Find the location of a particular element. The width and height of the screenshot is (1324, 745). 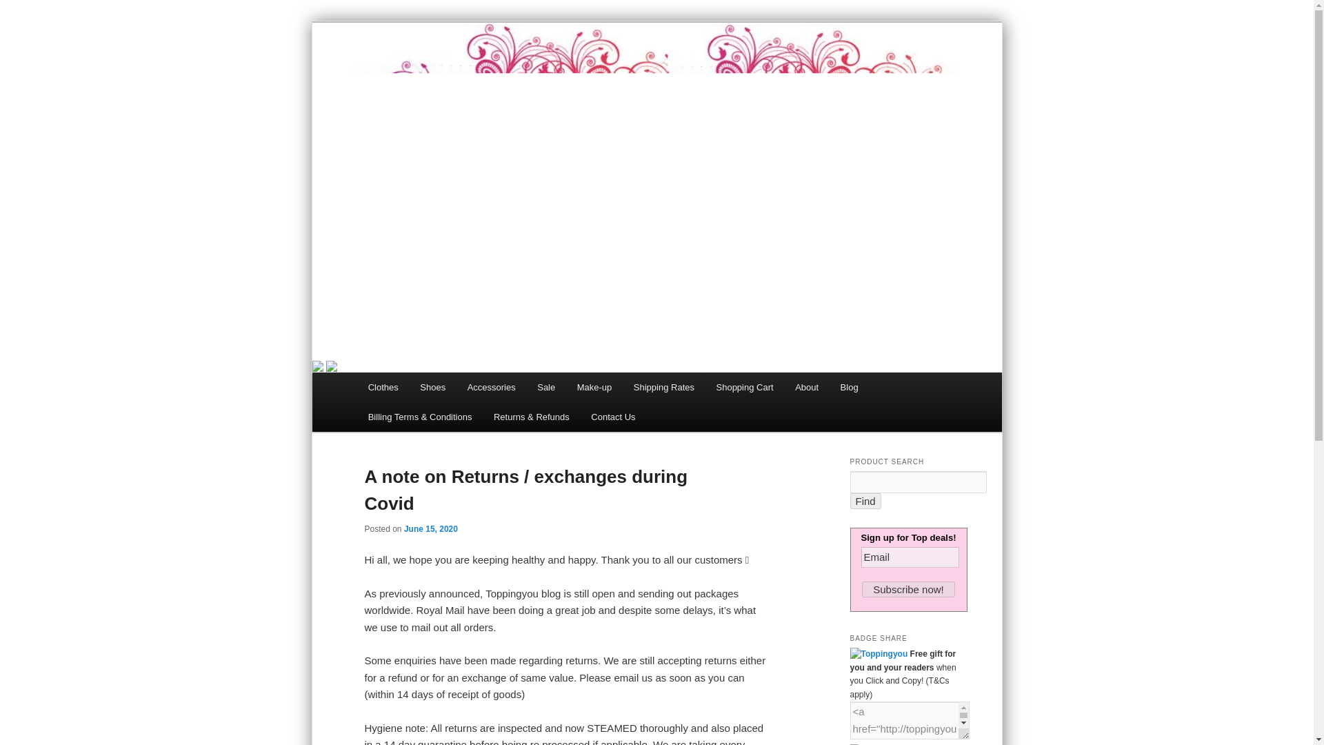

Make-up is located at coordinates (594, 388).